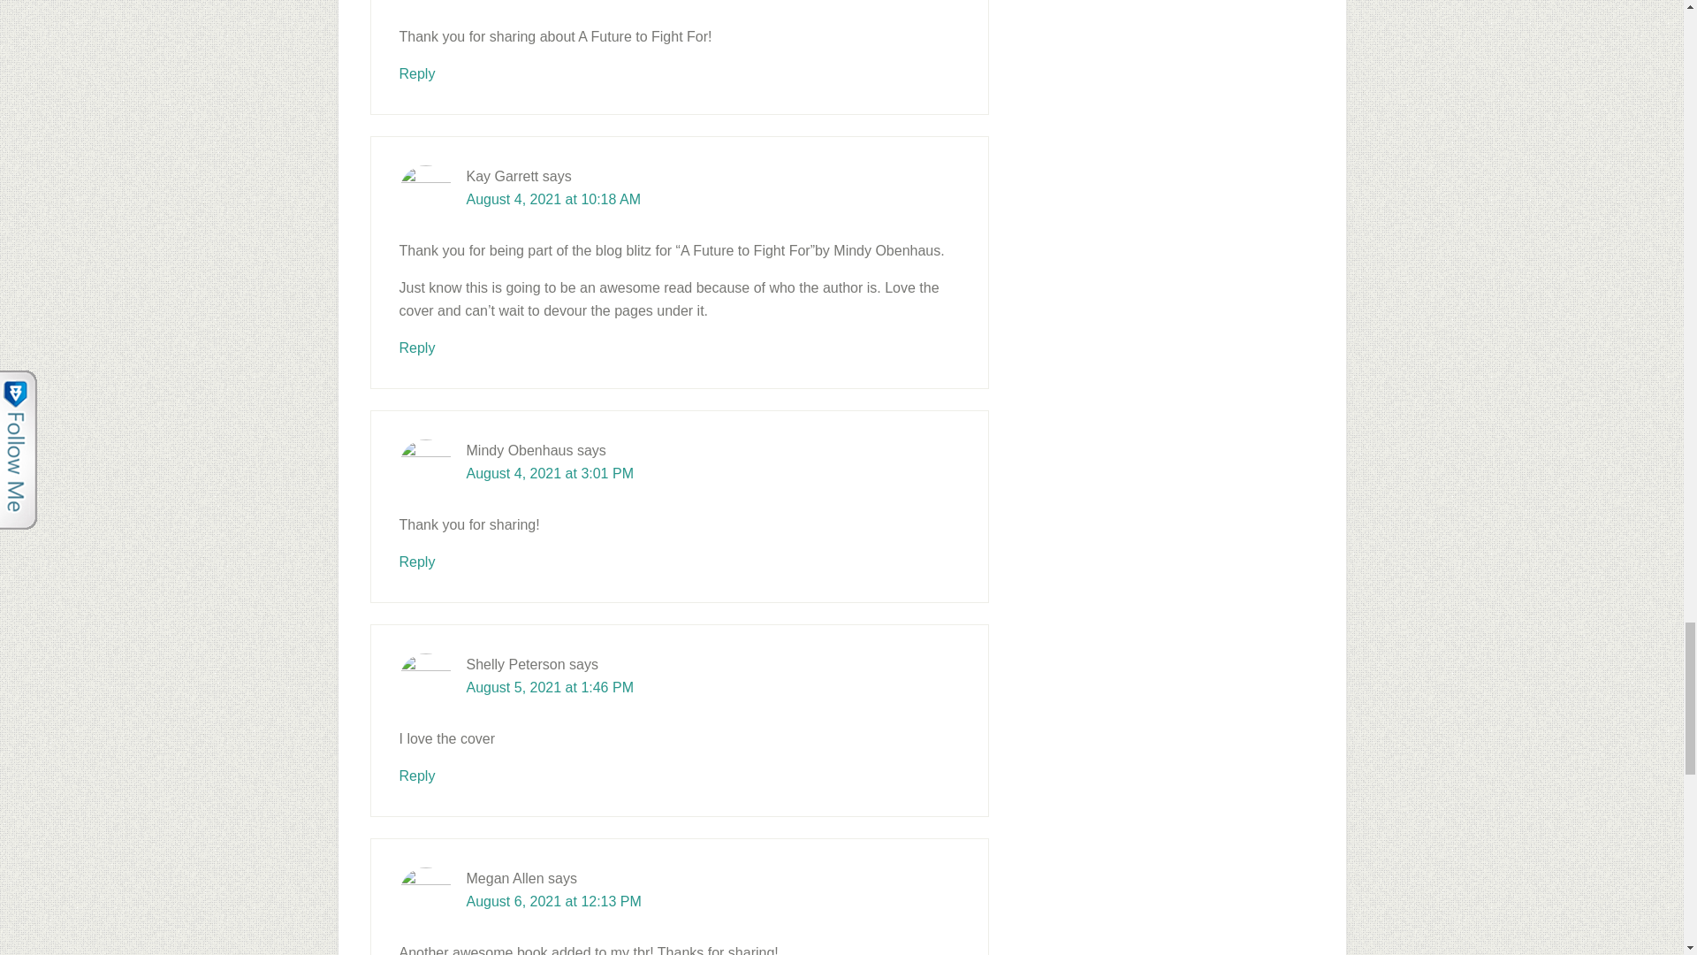 The image size is (1697, 955). Describe the element at coordinates (550, 687) in the screenshot. I see `August 5, 2021 at 1:46 PM` at that location.